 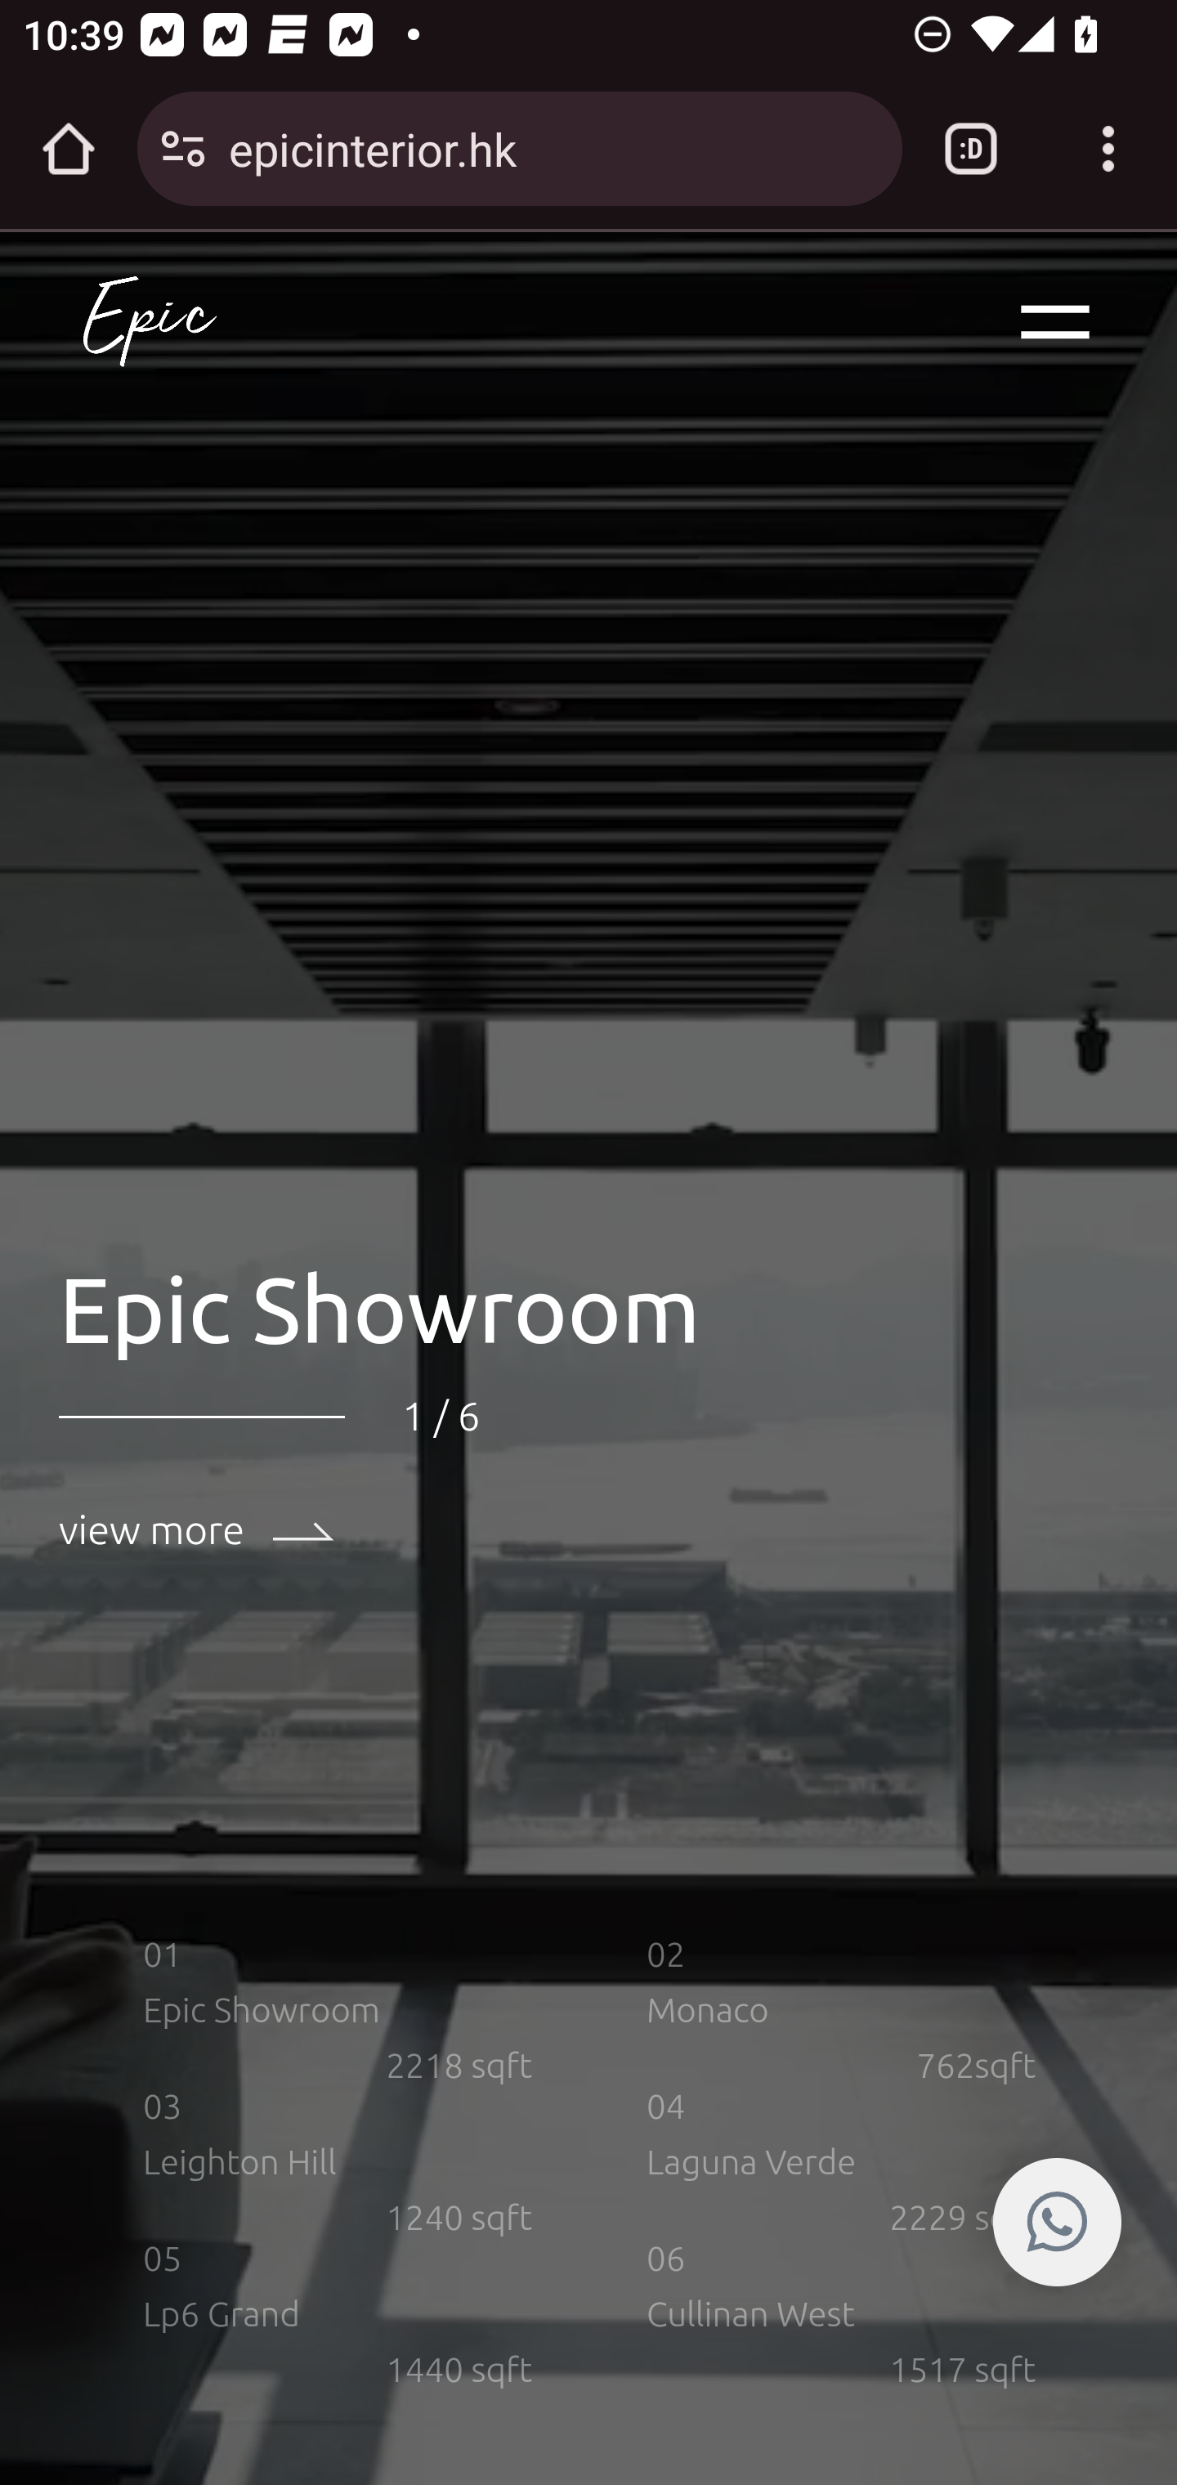 What do you see at coordinates (1108, 149) in the screenshot?
I see `Customize and control Google Chrome` at bounding box center [1108, 149].